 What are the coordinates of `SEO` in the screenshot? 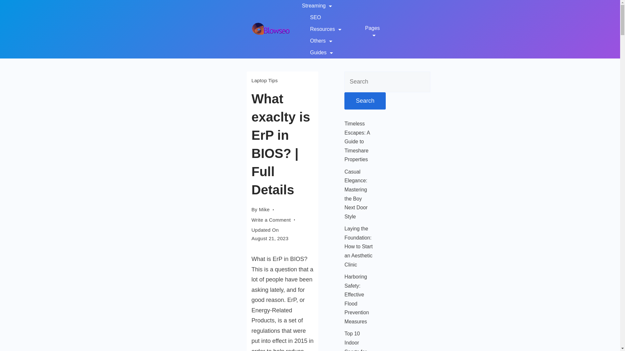 It's located at (315, 18).